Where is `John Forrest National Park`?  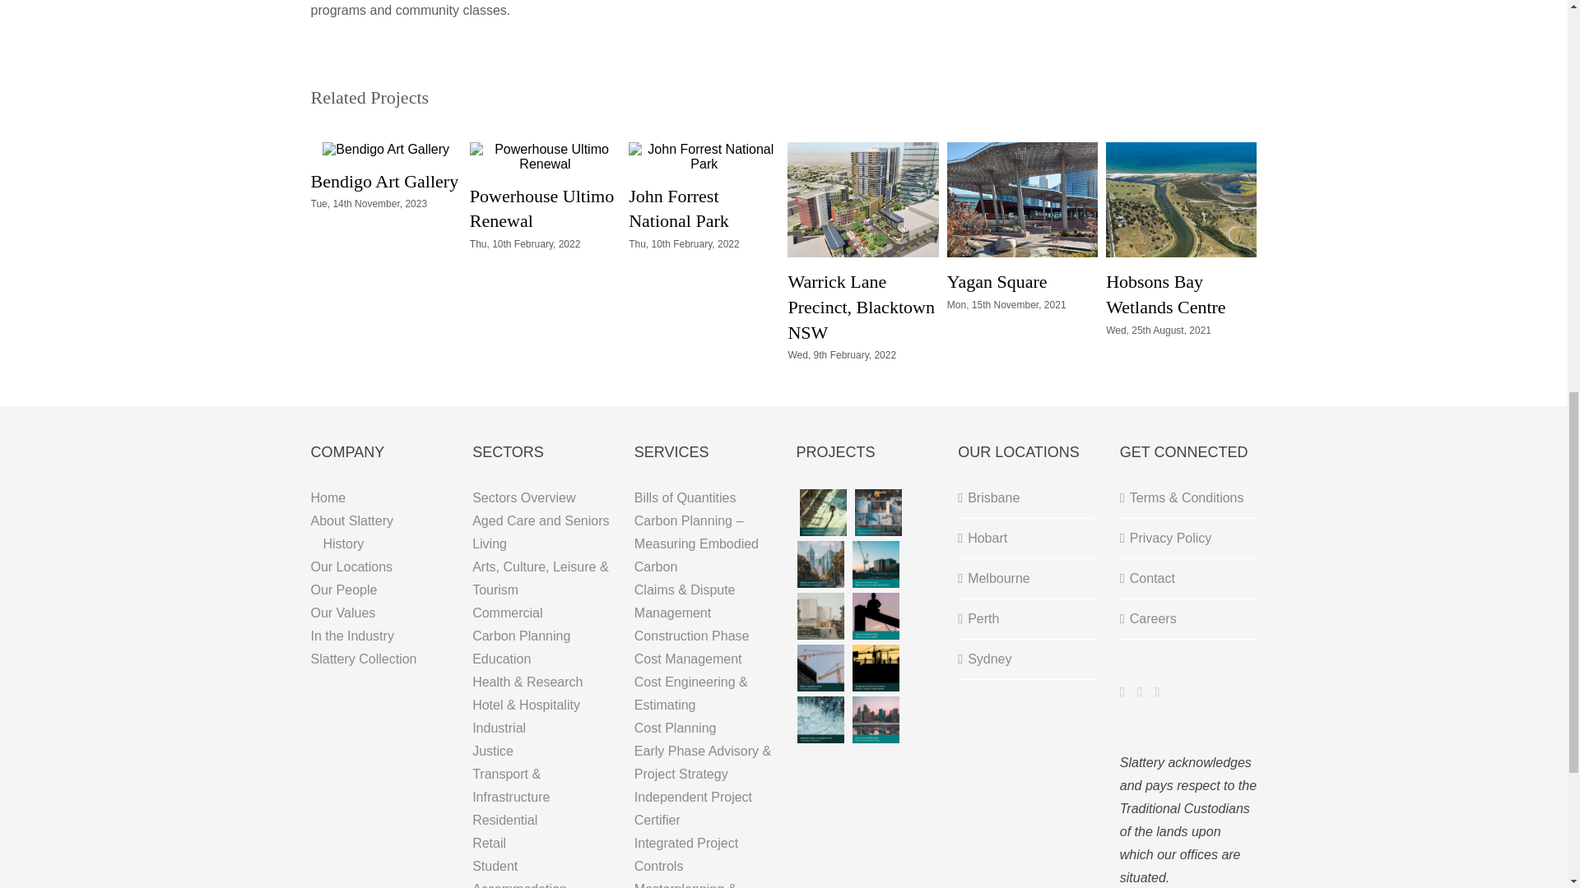
John Forrest National Park is located at coordinates (678, 208).